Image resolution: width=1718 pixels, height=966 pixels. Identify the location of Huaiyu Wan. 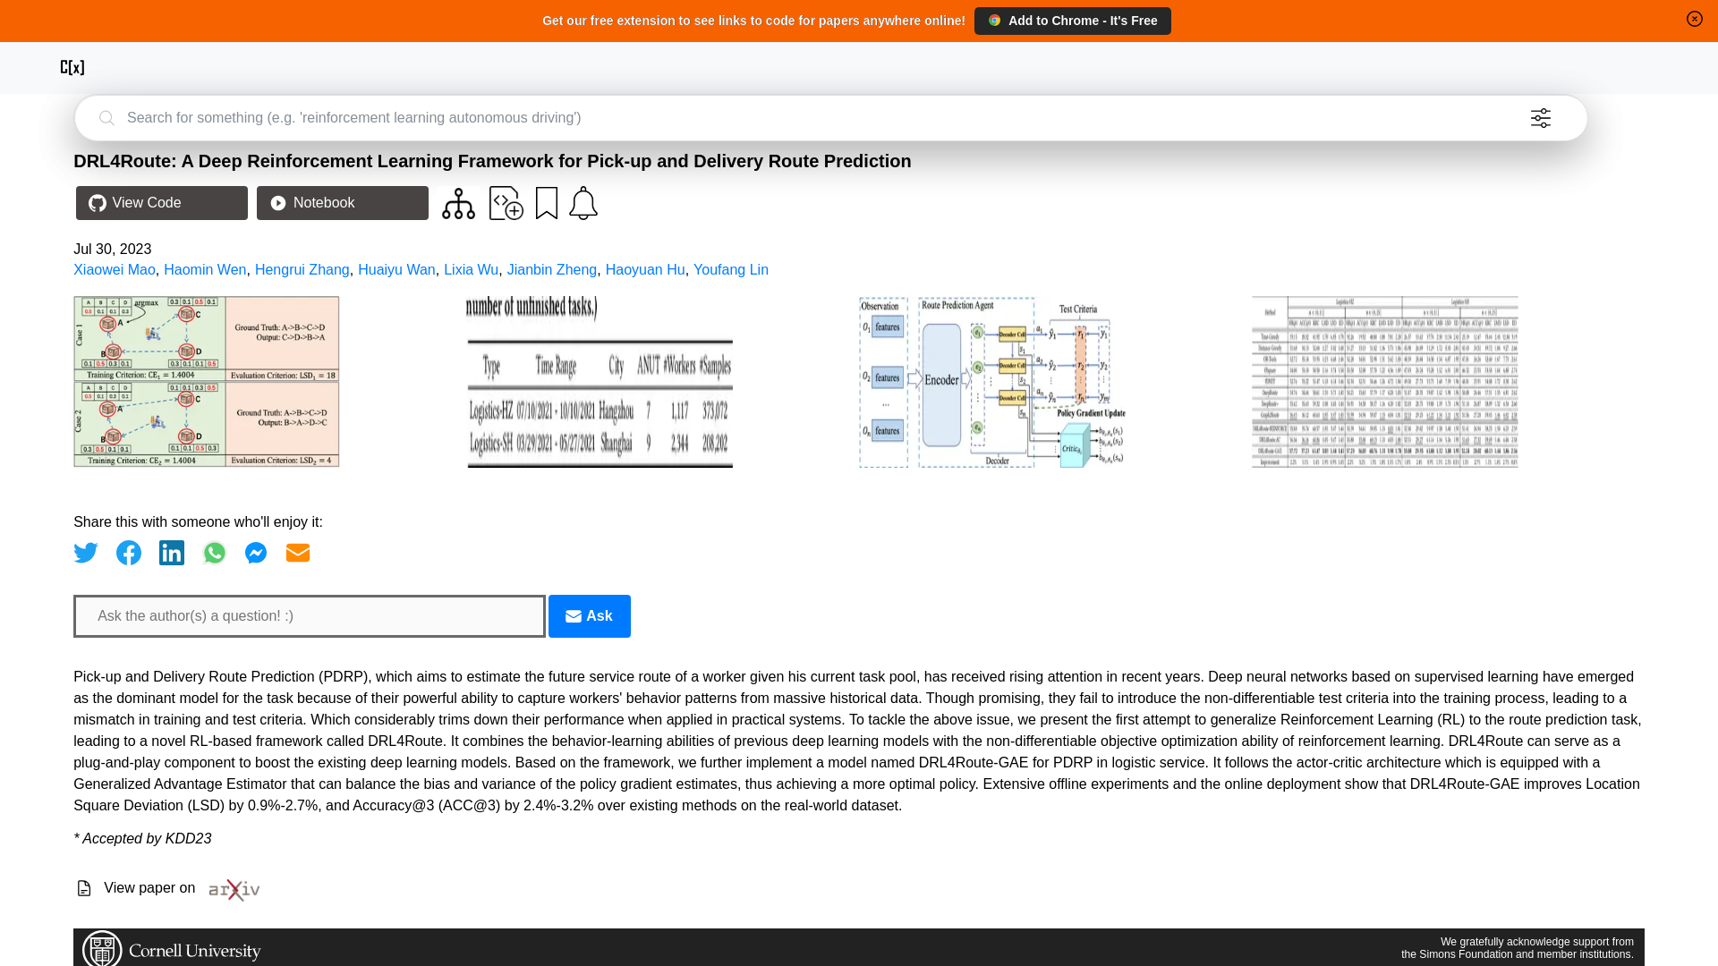
(396, 268).